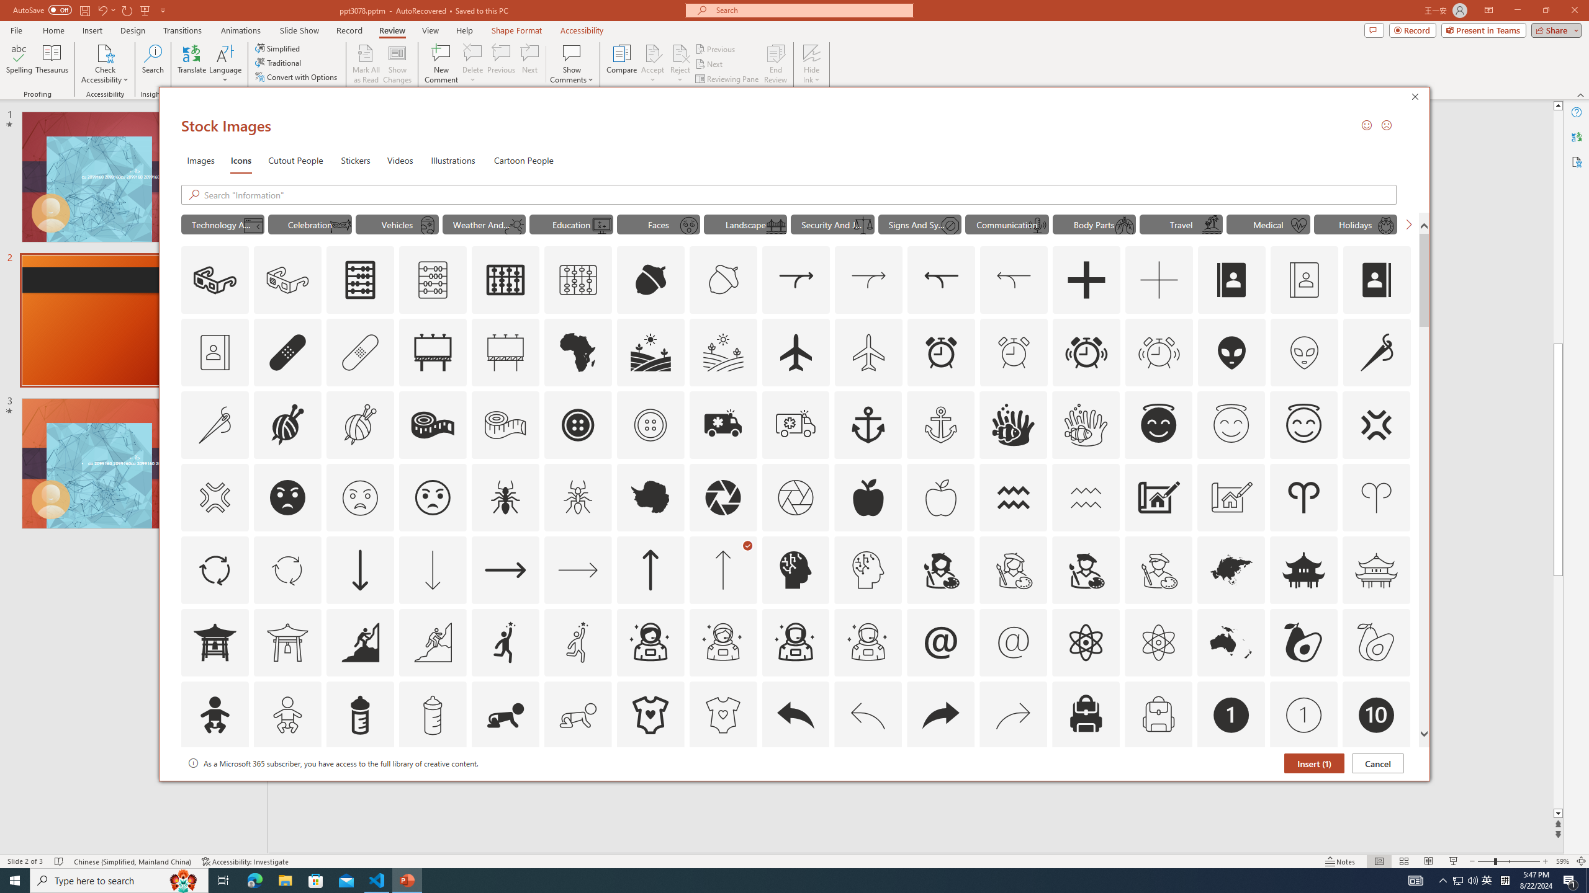  Describe the element at coordinates (432, 715) in the screenshot. I see `AutomationID: Icons_BabyBottle_M` at that location.